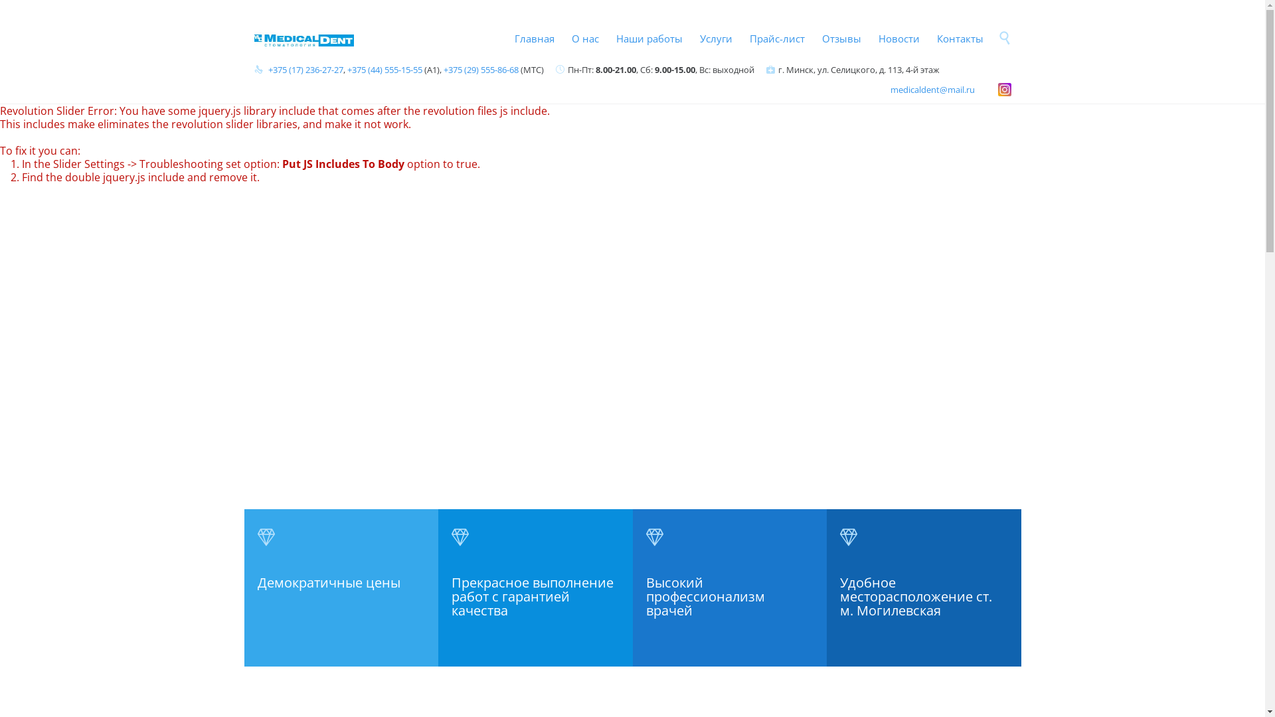  Describe the element at coordinates (479, 70) in the screenshot. I see `+375 (29) 555-86-68` at that location.